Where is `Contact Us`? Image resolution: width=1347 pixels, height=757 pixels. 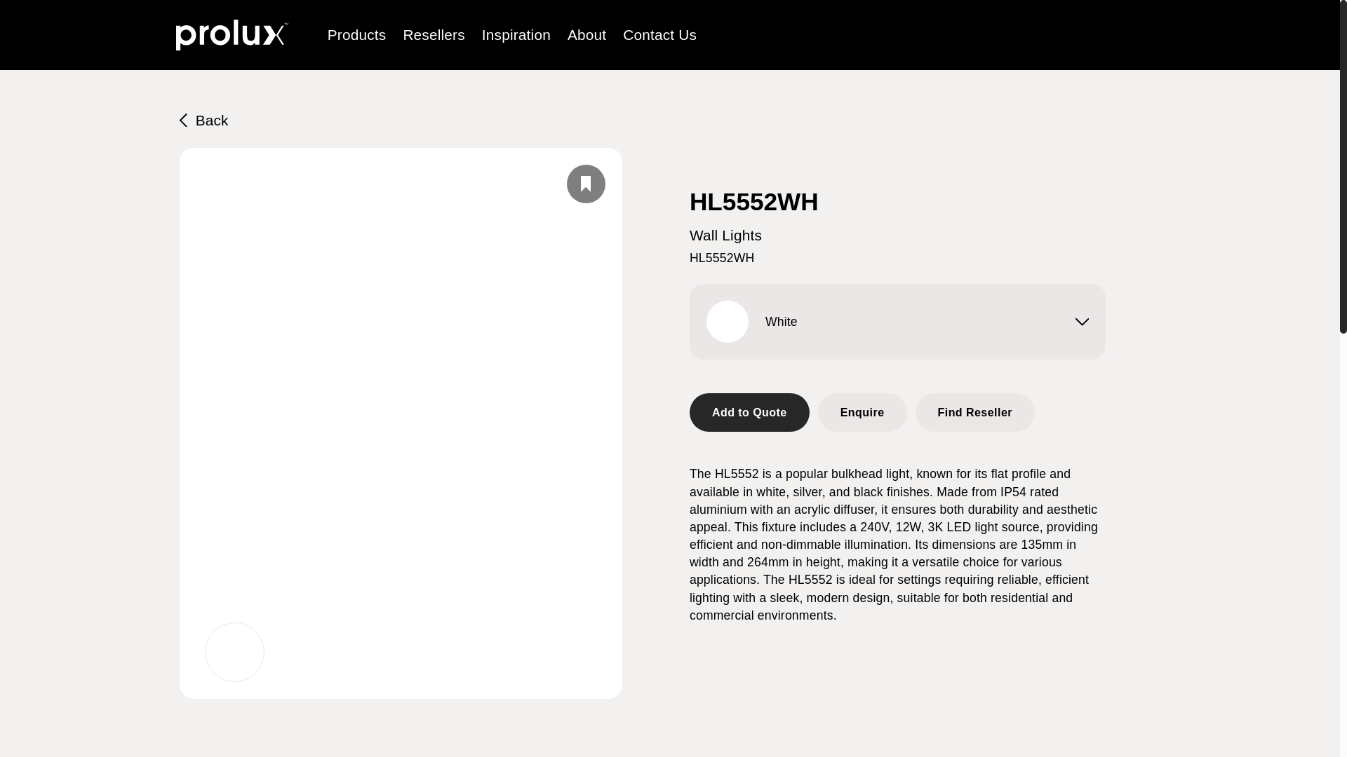
Contact Us is located at coordinates (659, 34).